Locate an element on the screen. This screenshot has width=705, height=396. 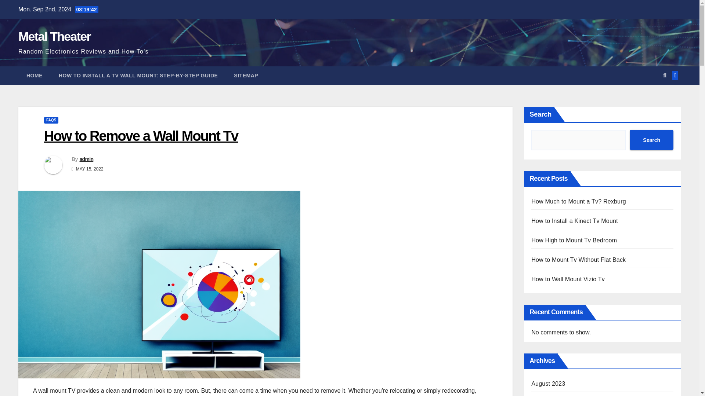
admin is located at coordinates (86, 159).